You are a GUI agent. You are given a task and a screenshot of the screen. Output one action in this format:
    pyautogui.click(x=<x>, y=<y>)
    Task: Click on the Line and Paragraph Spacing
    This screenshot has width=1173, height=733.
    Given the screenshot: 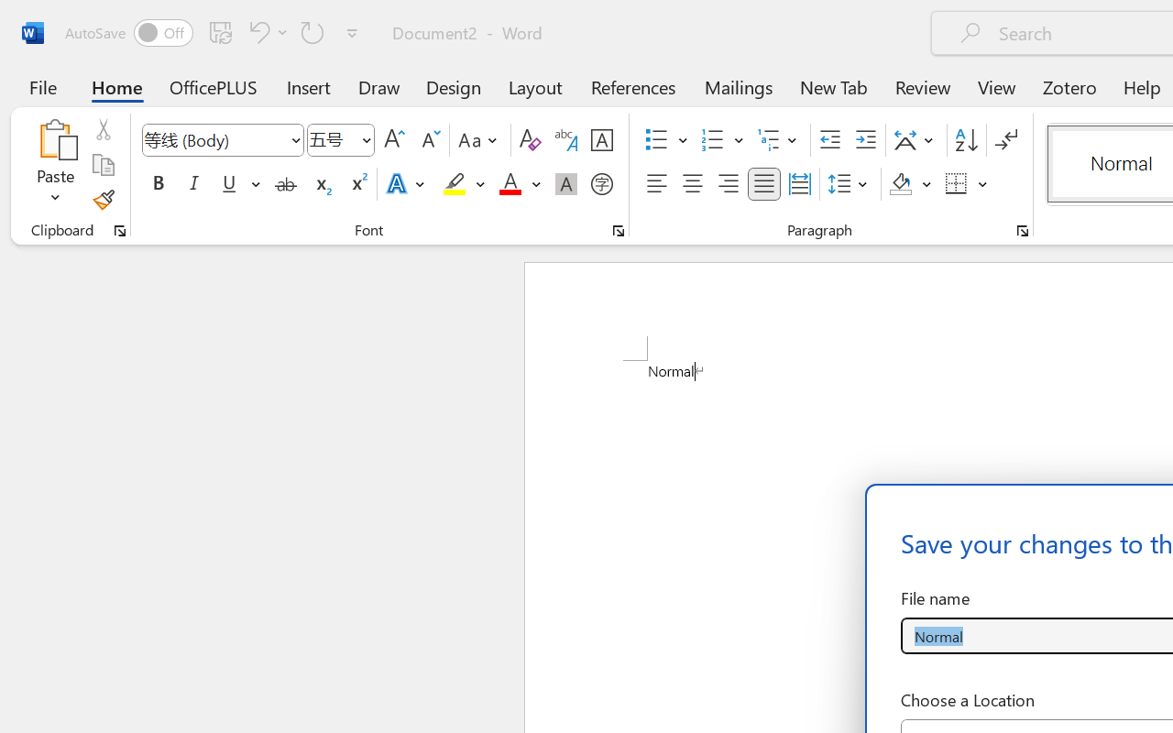 What is the action you would take?
    pyautogui.click(x=850, y=184)
    